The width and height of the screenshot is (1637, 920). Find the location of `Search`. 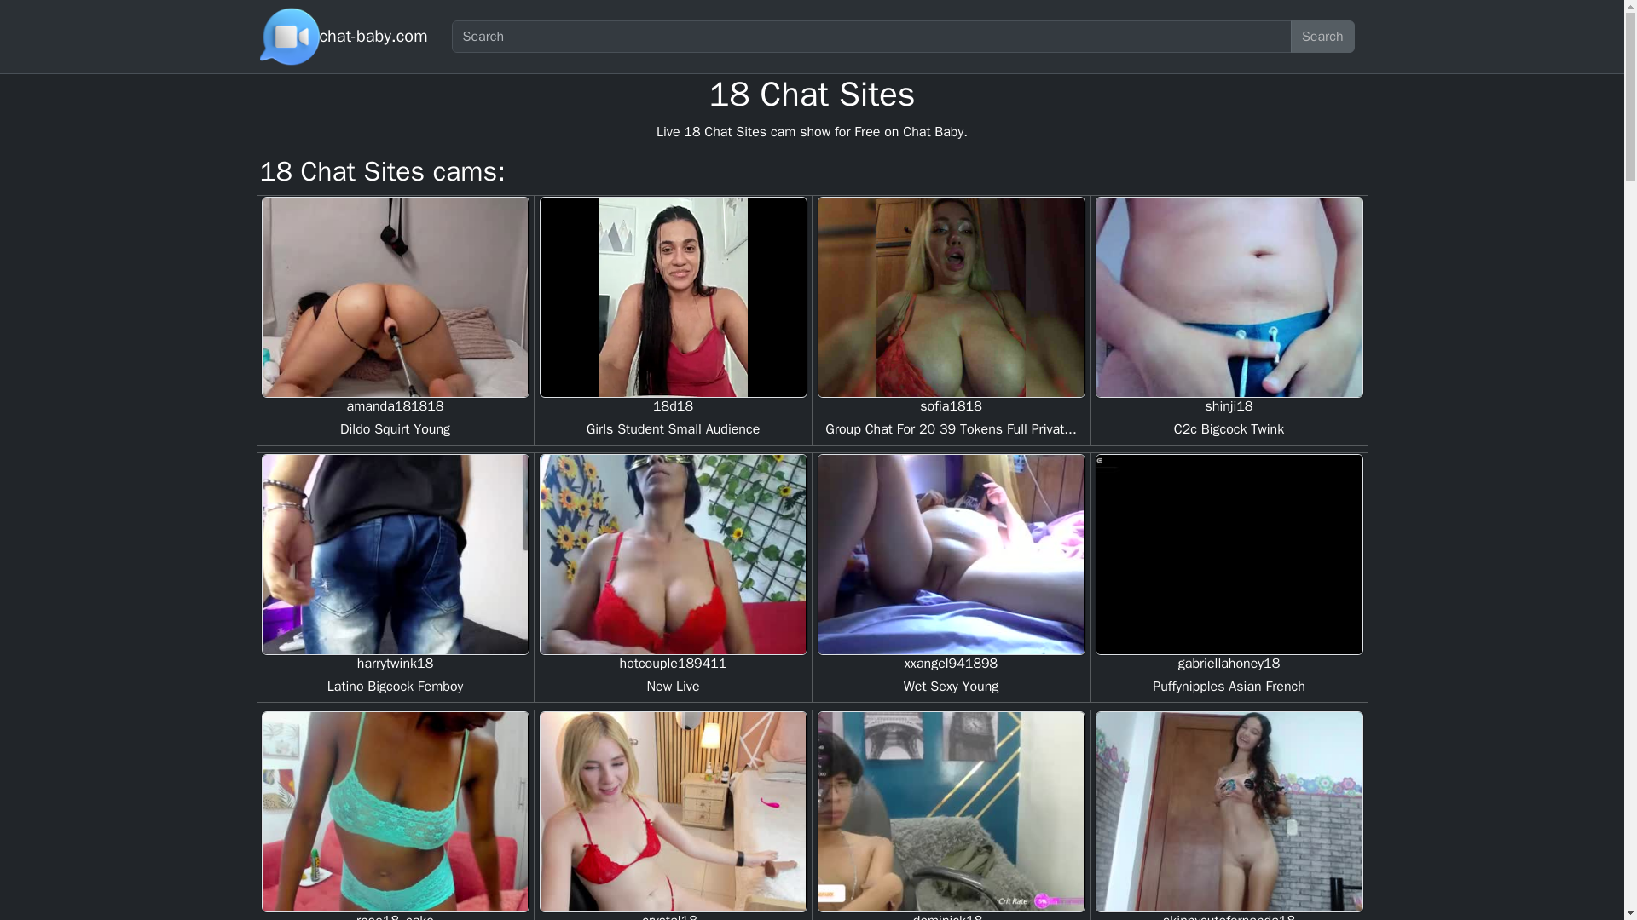

Search is located at coordinates (1323, 36).